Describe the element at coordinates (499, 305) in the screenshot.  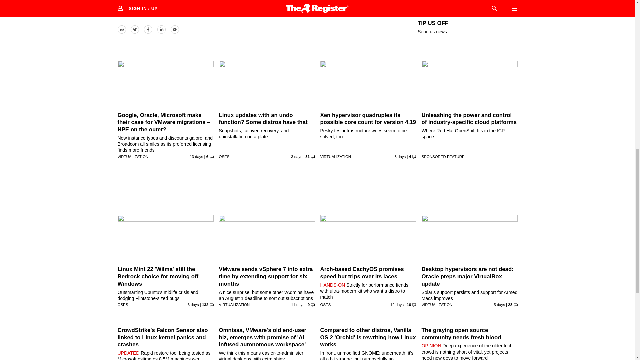
I see `30 Jul 2024 5:45` at that location.